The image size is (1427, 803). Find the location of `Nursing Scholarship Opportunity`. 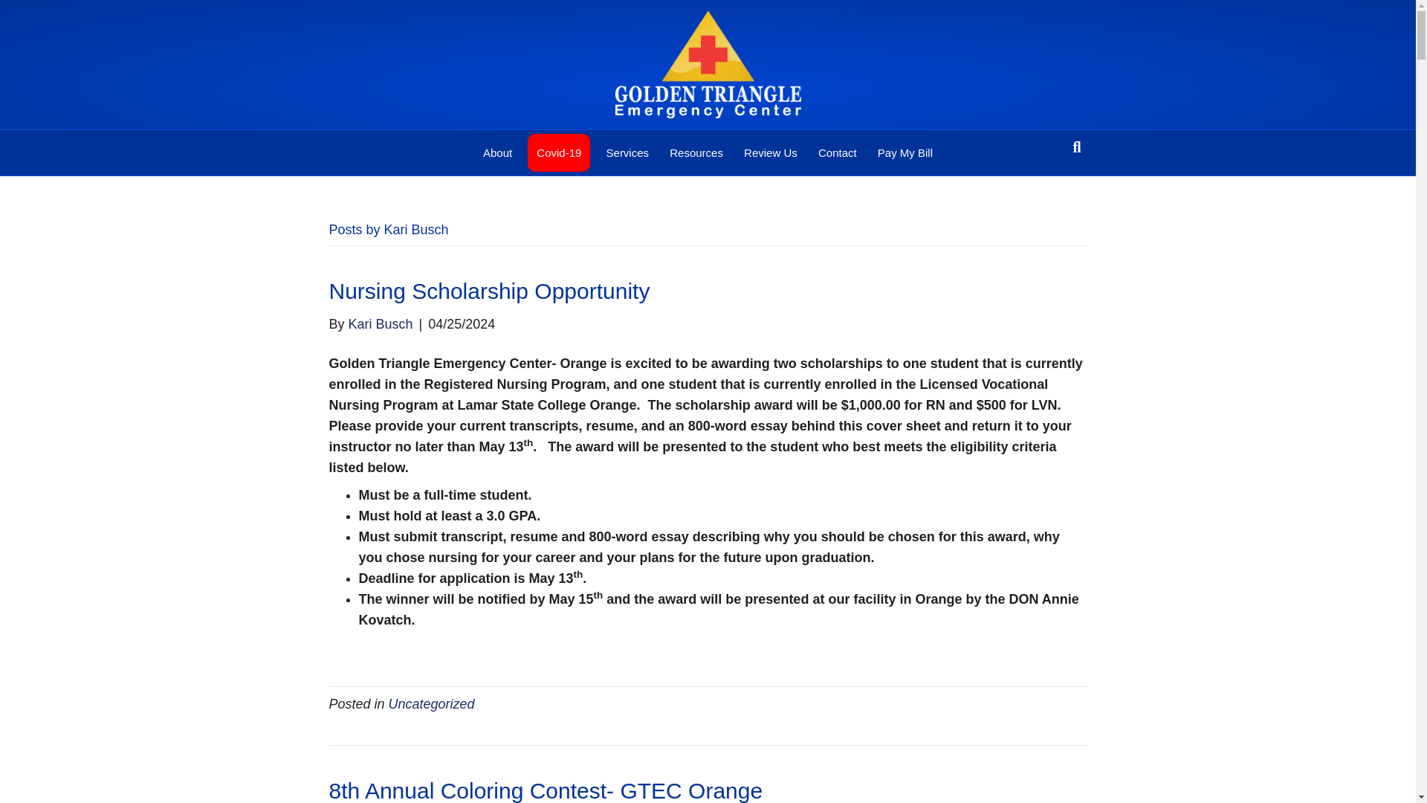

Nursing Scholarship Opportunity is located at coordinates (488, 291).